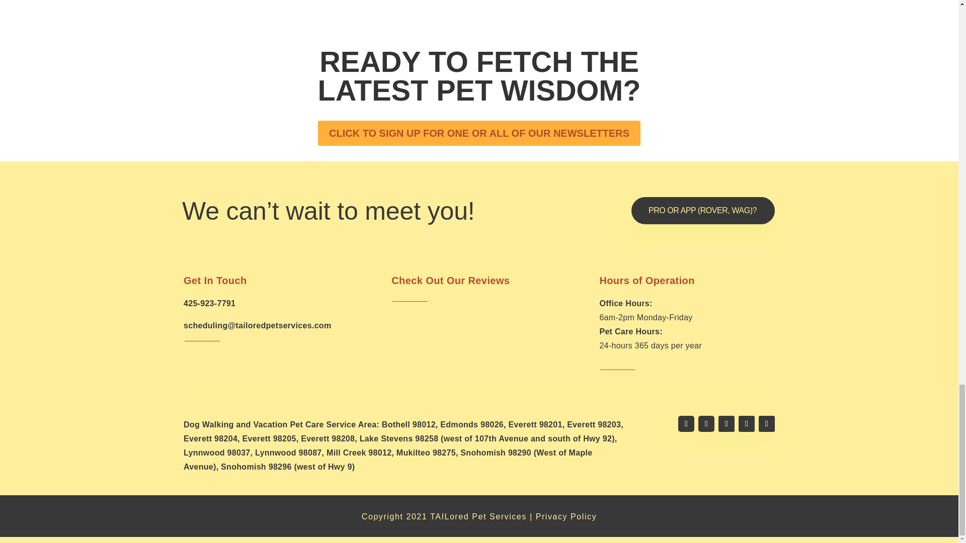 The height and width of the screenshot is (543, 966). I want to click on Follow on Youtube, so click(747, 423).